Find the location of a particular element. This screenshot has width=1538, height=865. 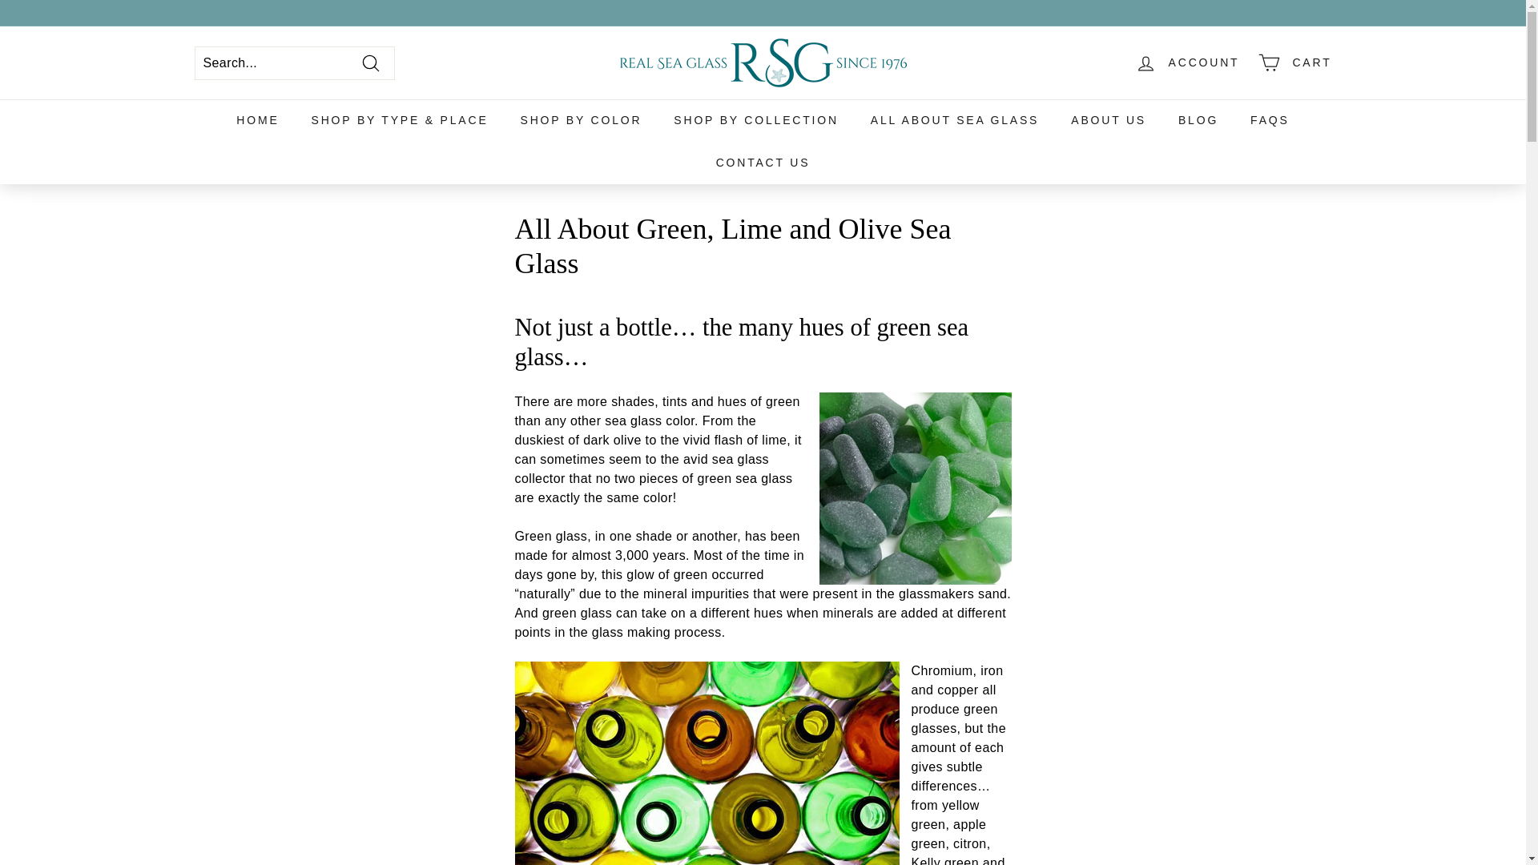

HOME is located at coordinates (257, 120).